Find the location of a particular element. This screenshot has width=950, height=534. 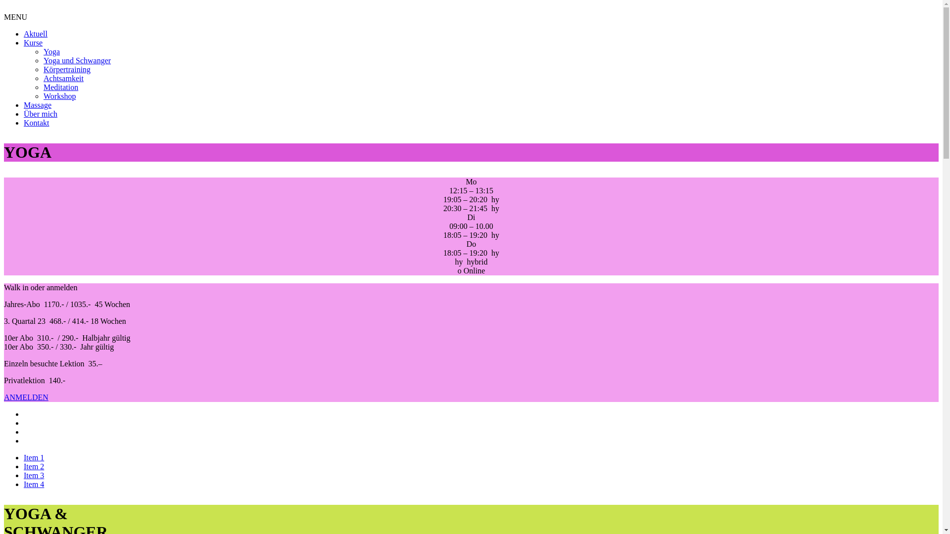

Kurse is located at coordinates (33, 43).